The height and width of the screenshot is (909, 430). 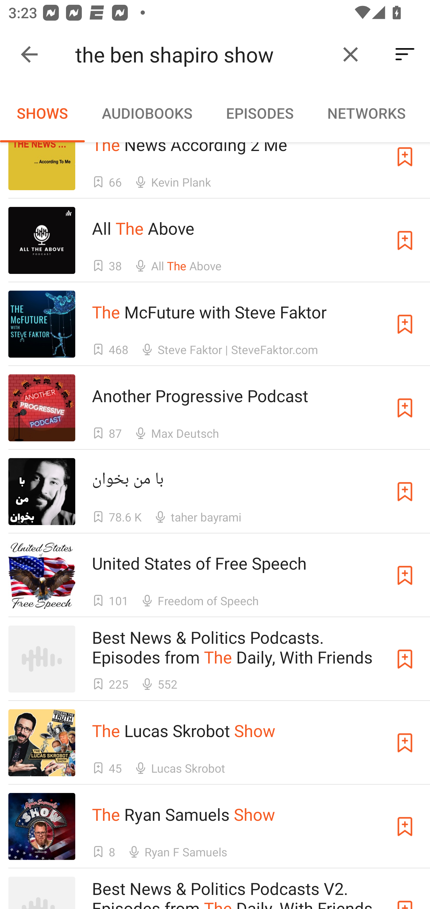 What do you see at coordinates (147, 113) in the screenshot?
I see `AUDIOBOOKS` at bounding box center [147, 113].